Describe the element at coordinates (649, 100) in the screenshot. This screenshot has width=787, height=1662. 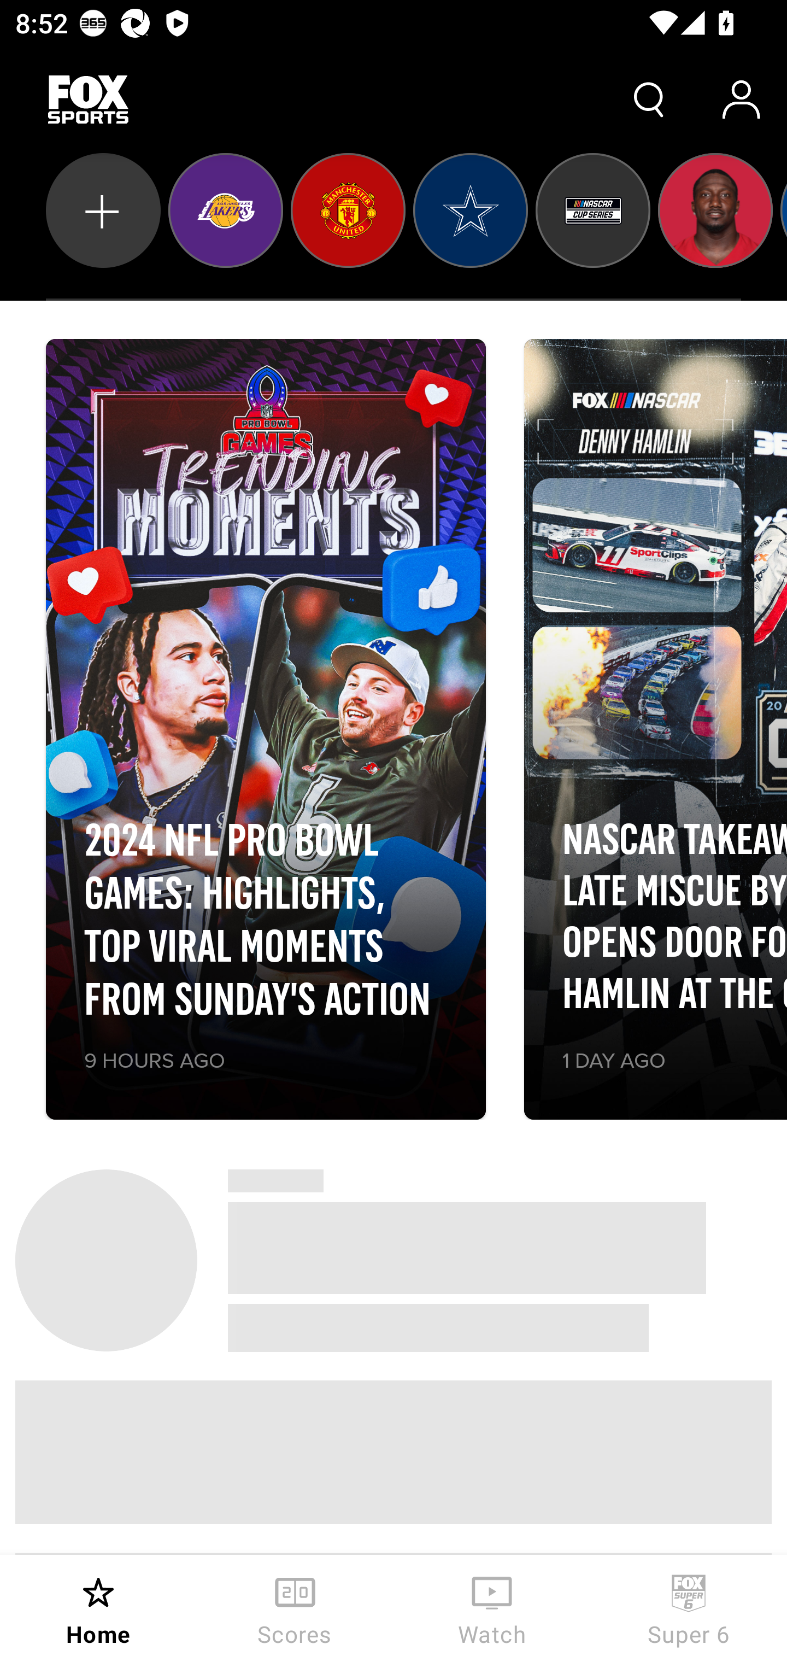
I see `Search` at that location.